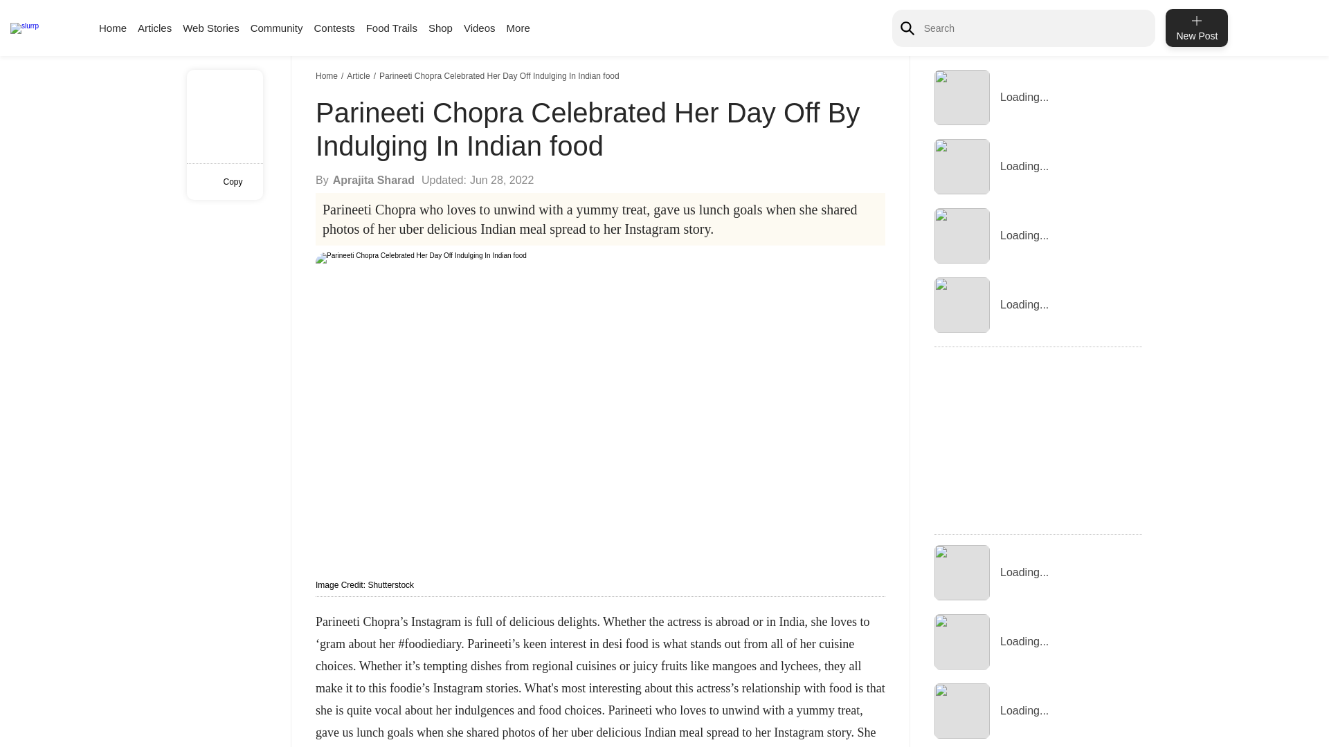  I want to click on Shop, so click(440, 28).